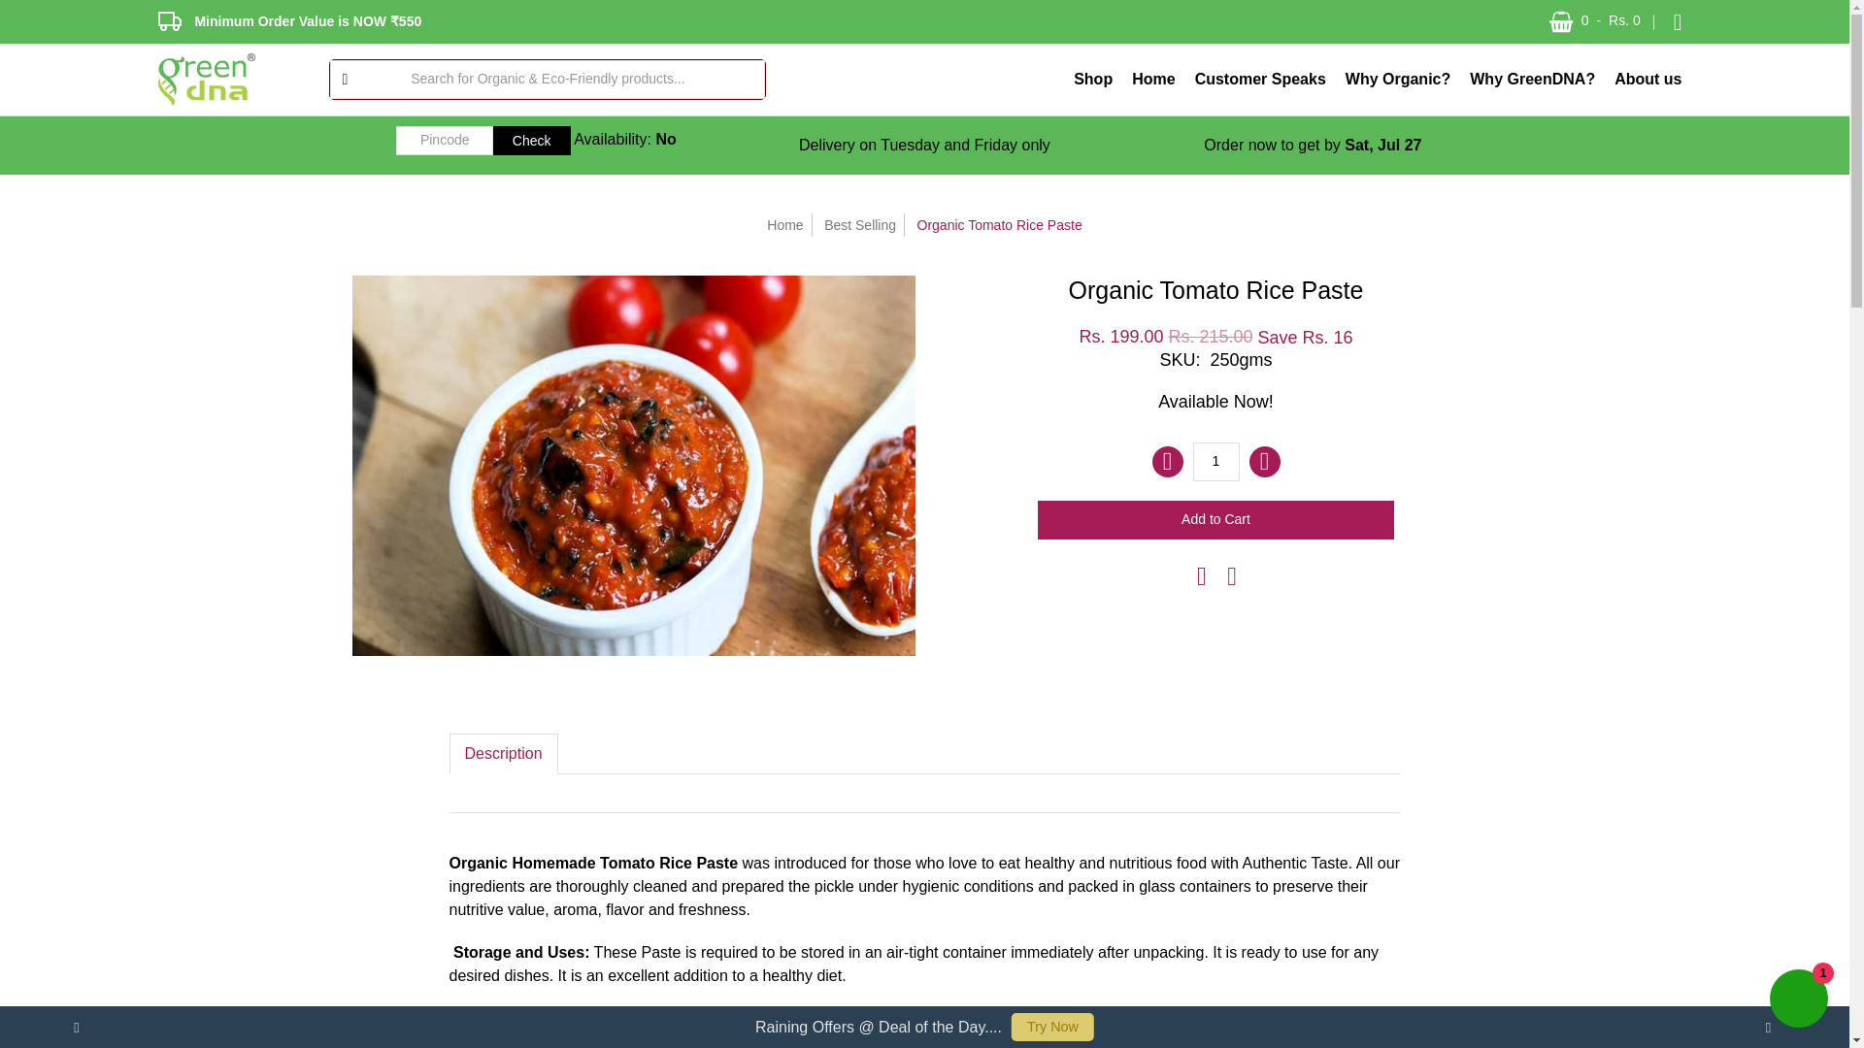  I want to click on Cart, so click(1596, 21).